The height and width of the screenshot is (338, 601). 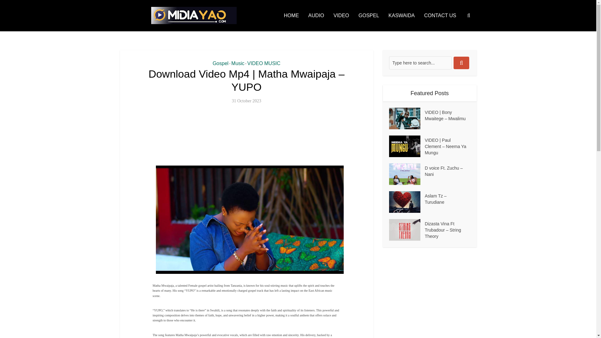 I want to click on GOSPEL, so click(x=369, y=16).